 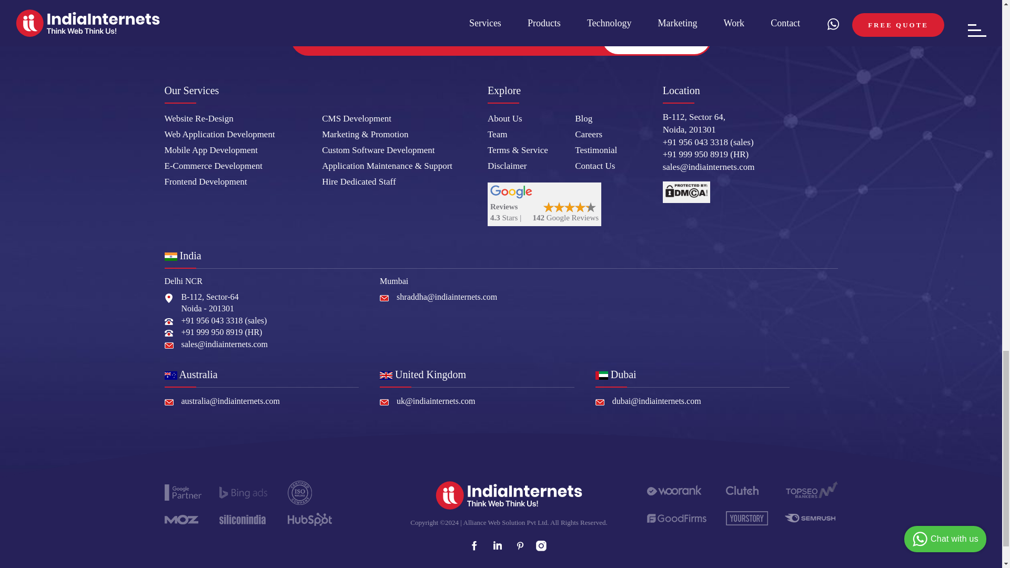 What do you see at coordinates (686, 191) in the screenshot?
I see `DMCA.com Protection Status` at bounding box center [686, 191].